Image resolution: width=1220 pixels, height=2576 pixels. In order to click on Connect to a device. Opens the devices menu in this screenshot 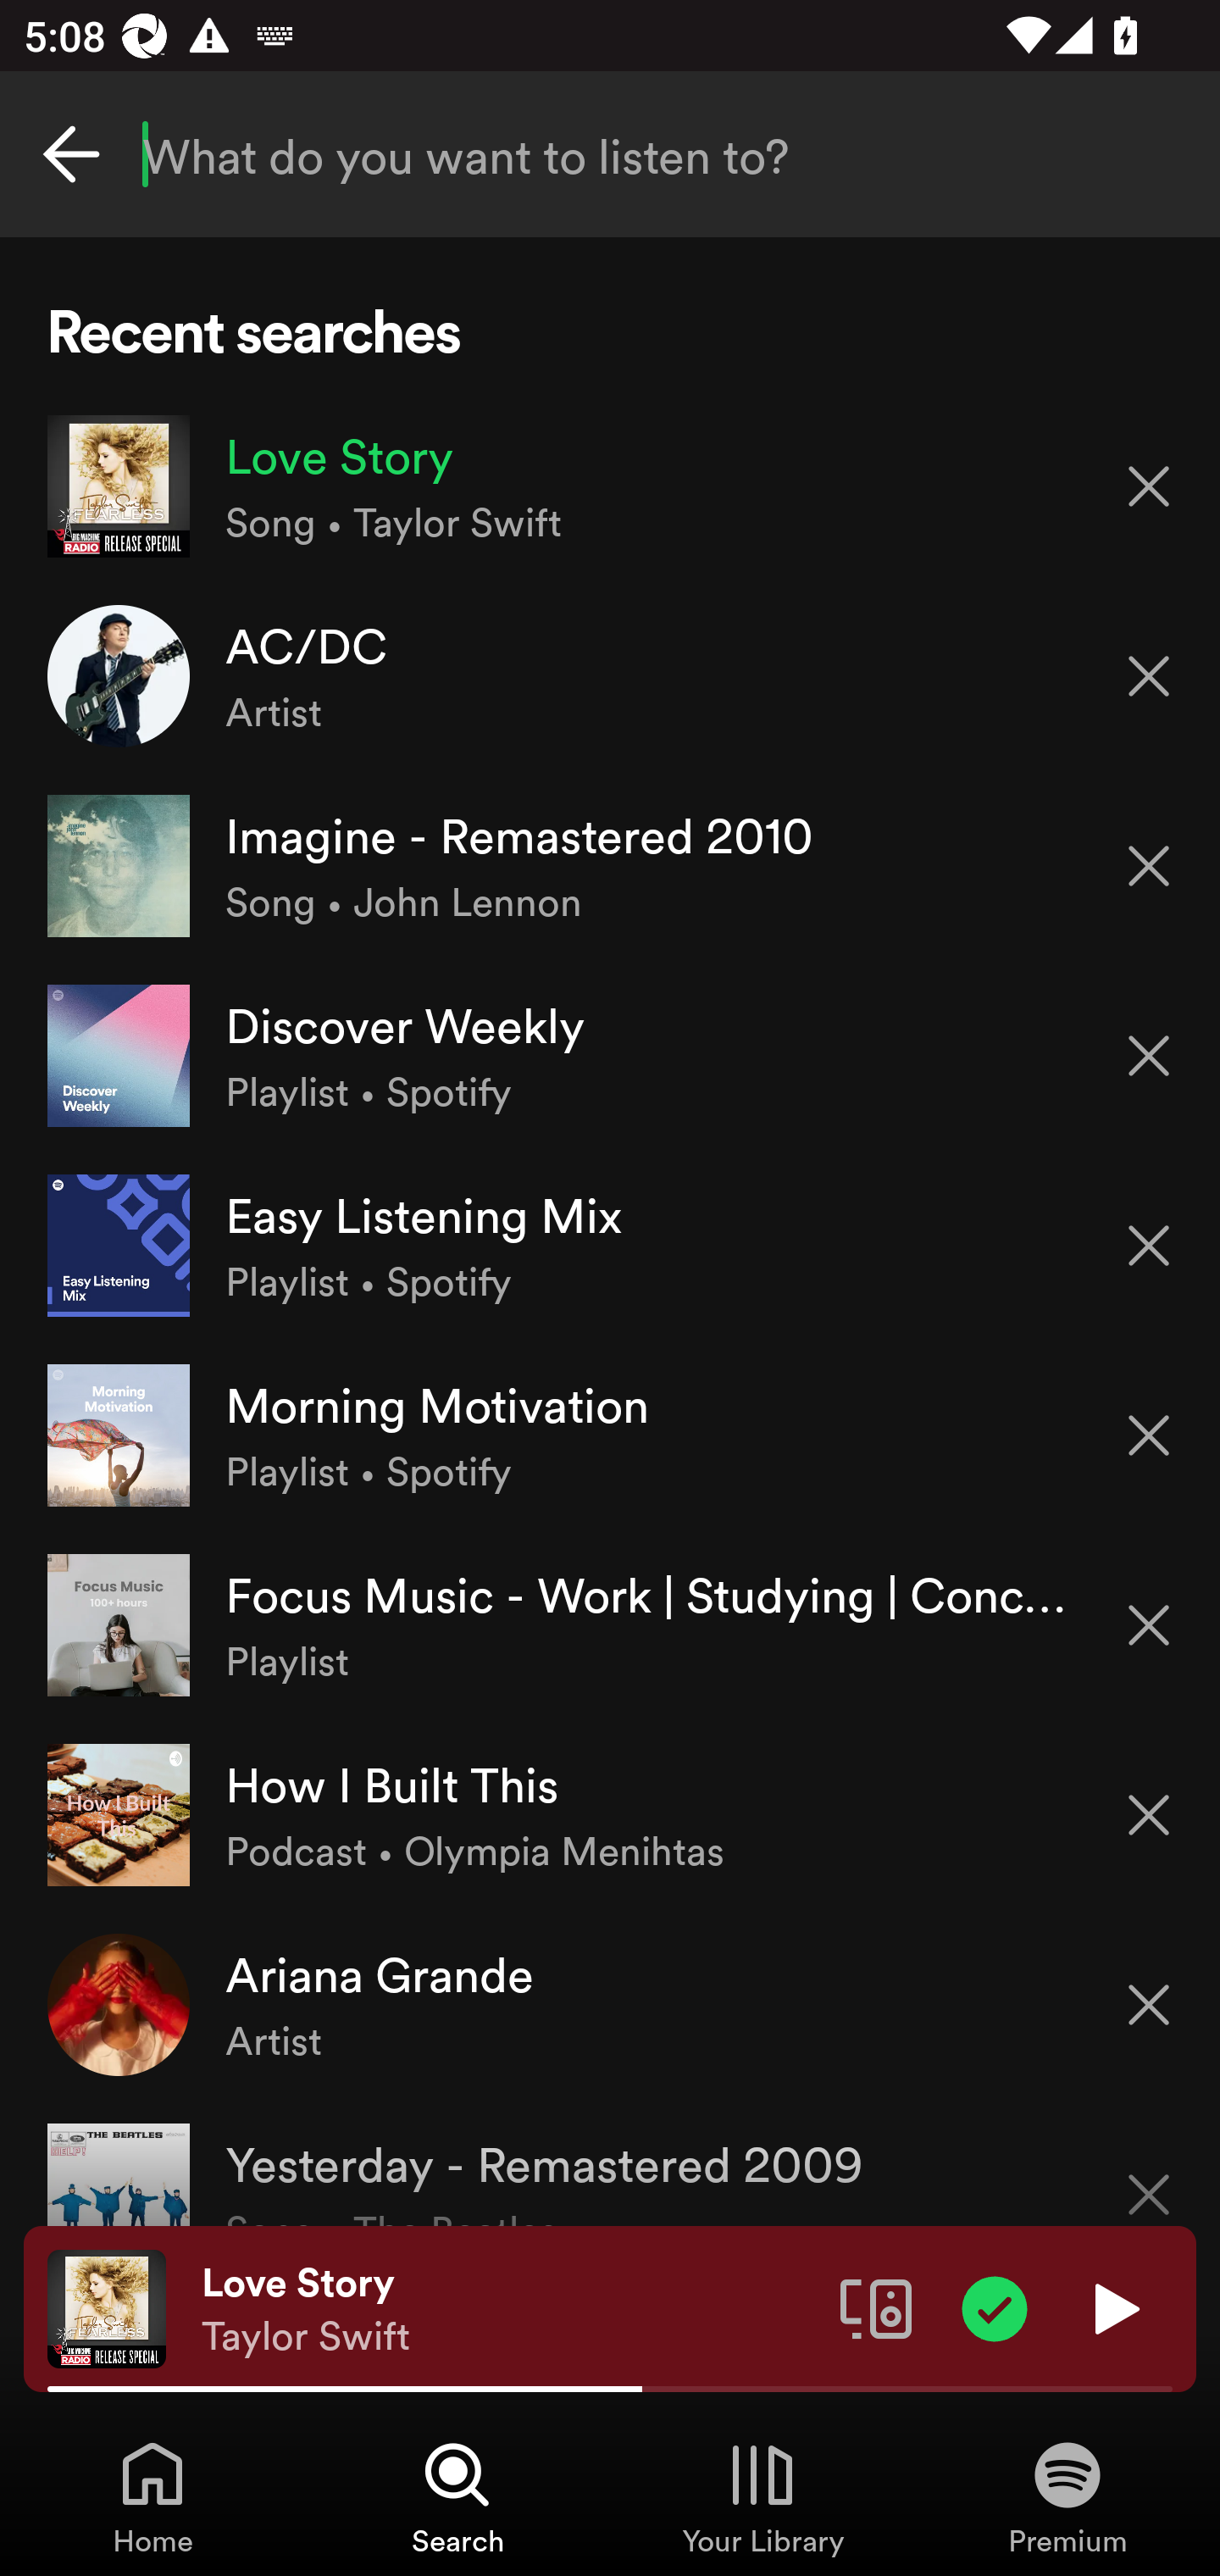, I will do `click(876, 2307)`.